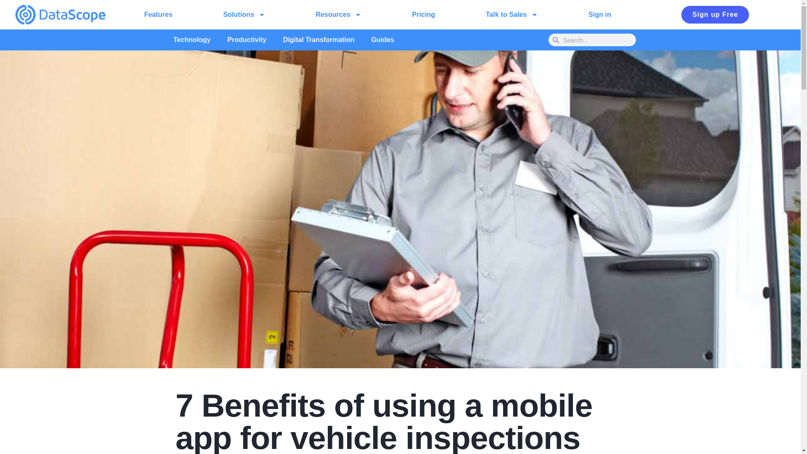  What do you see at coordinates (512, 14) in the screenshot?
I see `Talk to Sales` at bounding box center [512, 14].